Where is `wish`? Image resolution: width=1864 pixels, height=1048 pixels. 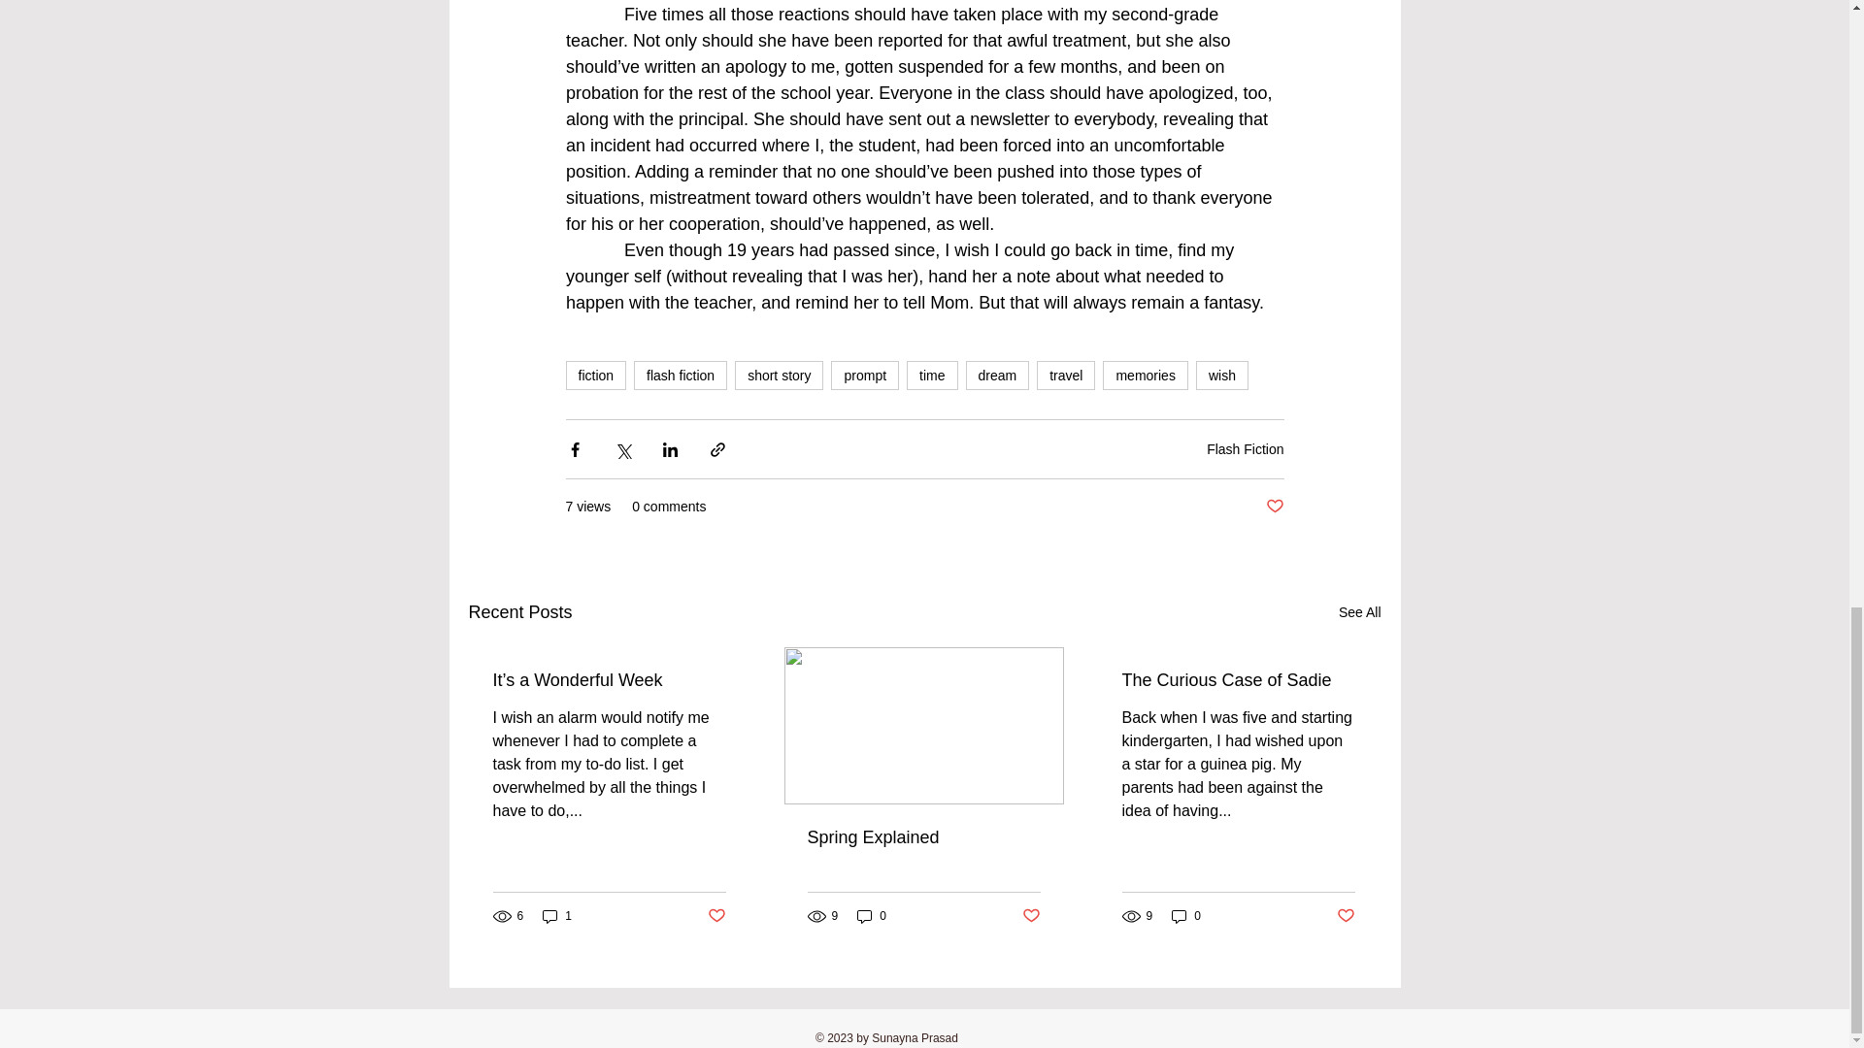
wish is located at coordinates (1222, 375).